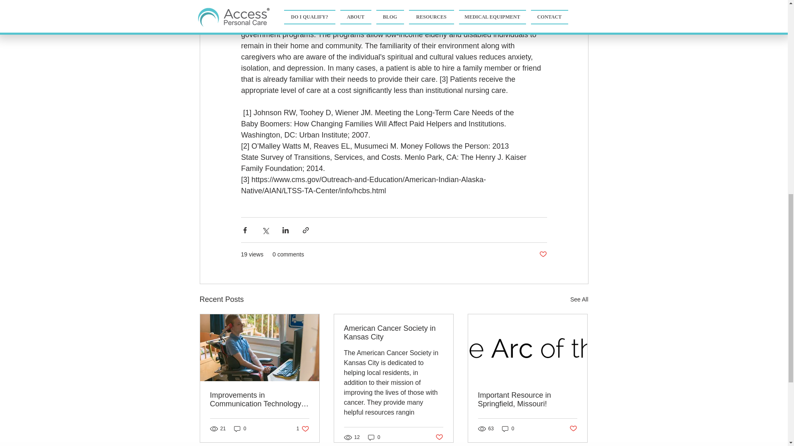  I want to click on 0, so click(527, 400).